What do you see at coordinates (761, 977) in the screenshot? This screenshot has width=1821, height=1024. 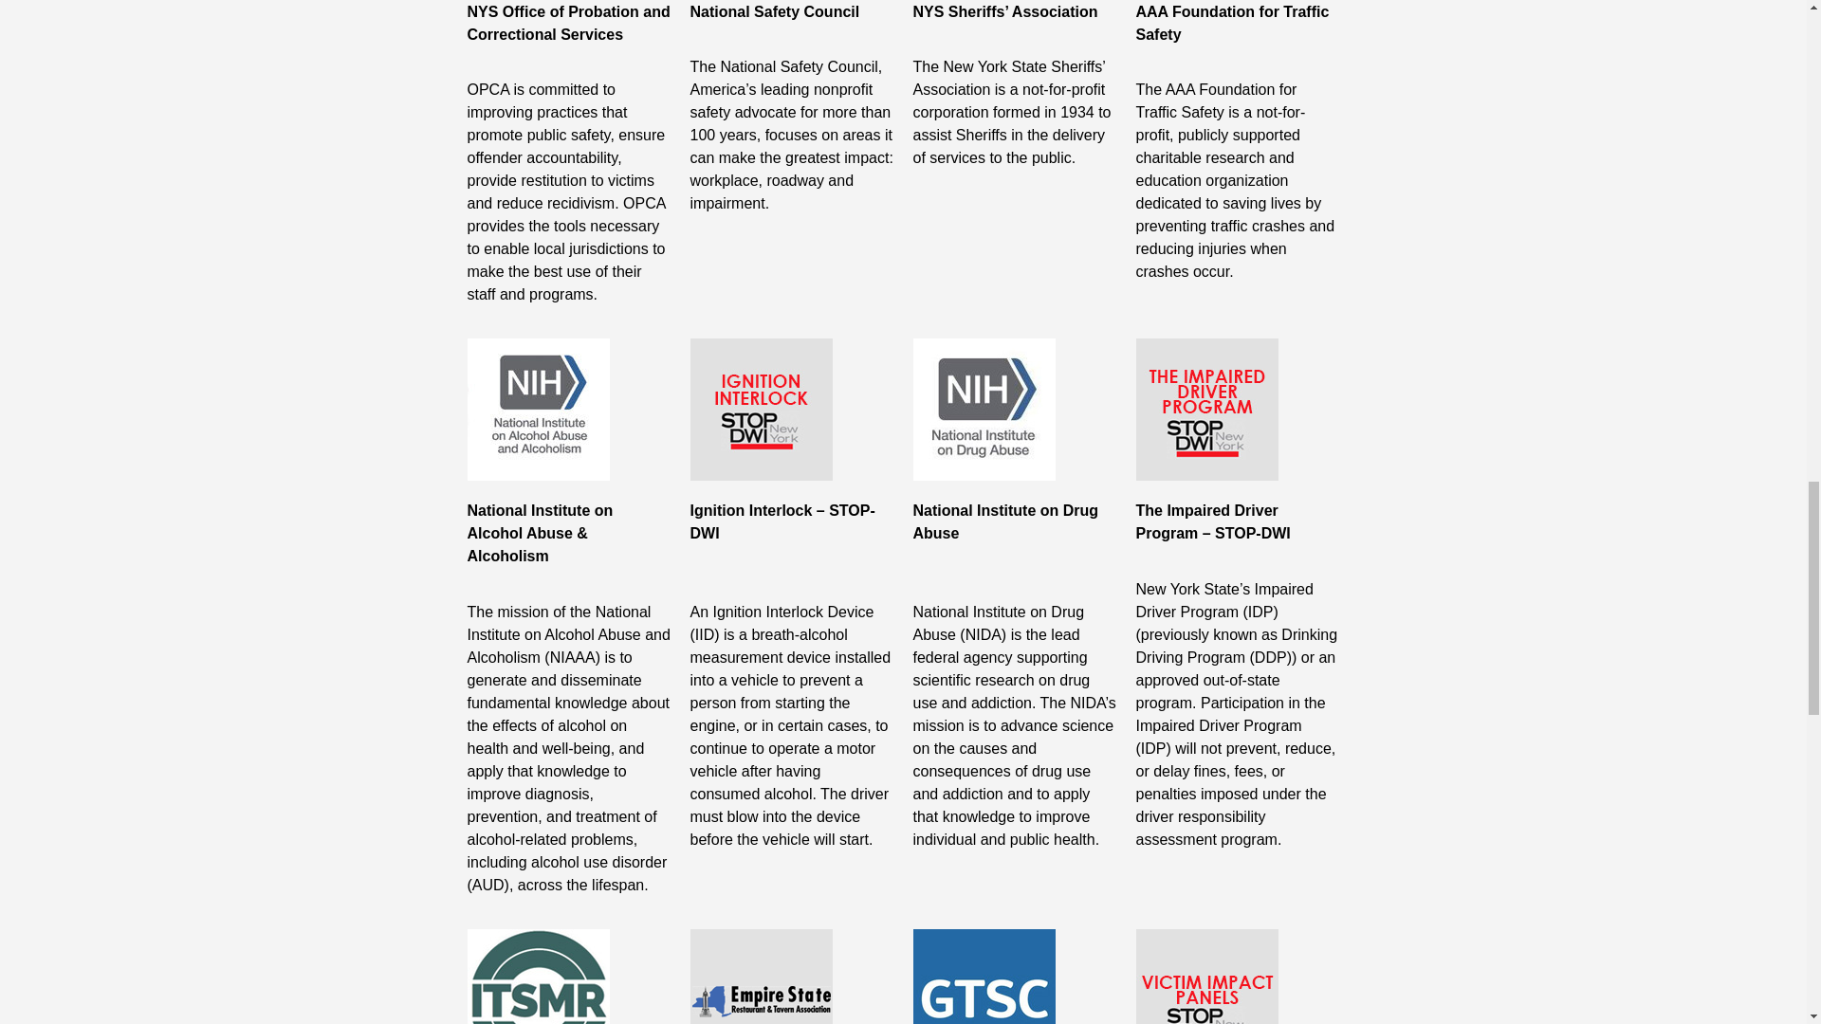 I see `esrta-logo` at bounding box center [761, 977].